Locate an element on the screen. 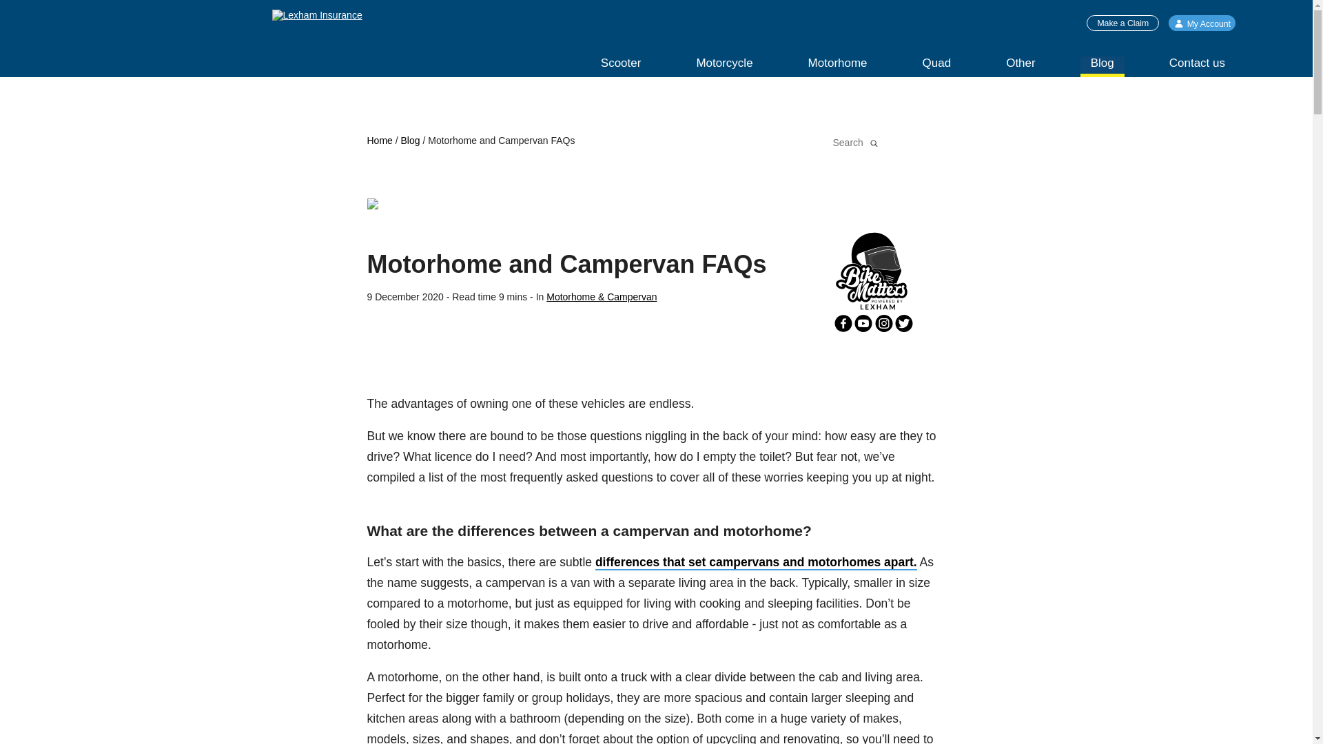 Image resolution: width=1323 pixels, height=744 pixels. Motorhome is located at coordinates (838, 67).